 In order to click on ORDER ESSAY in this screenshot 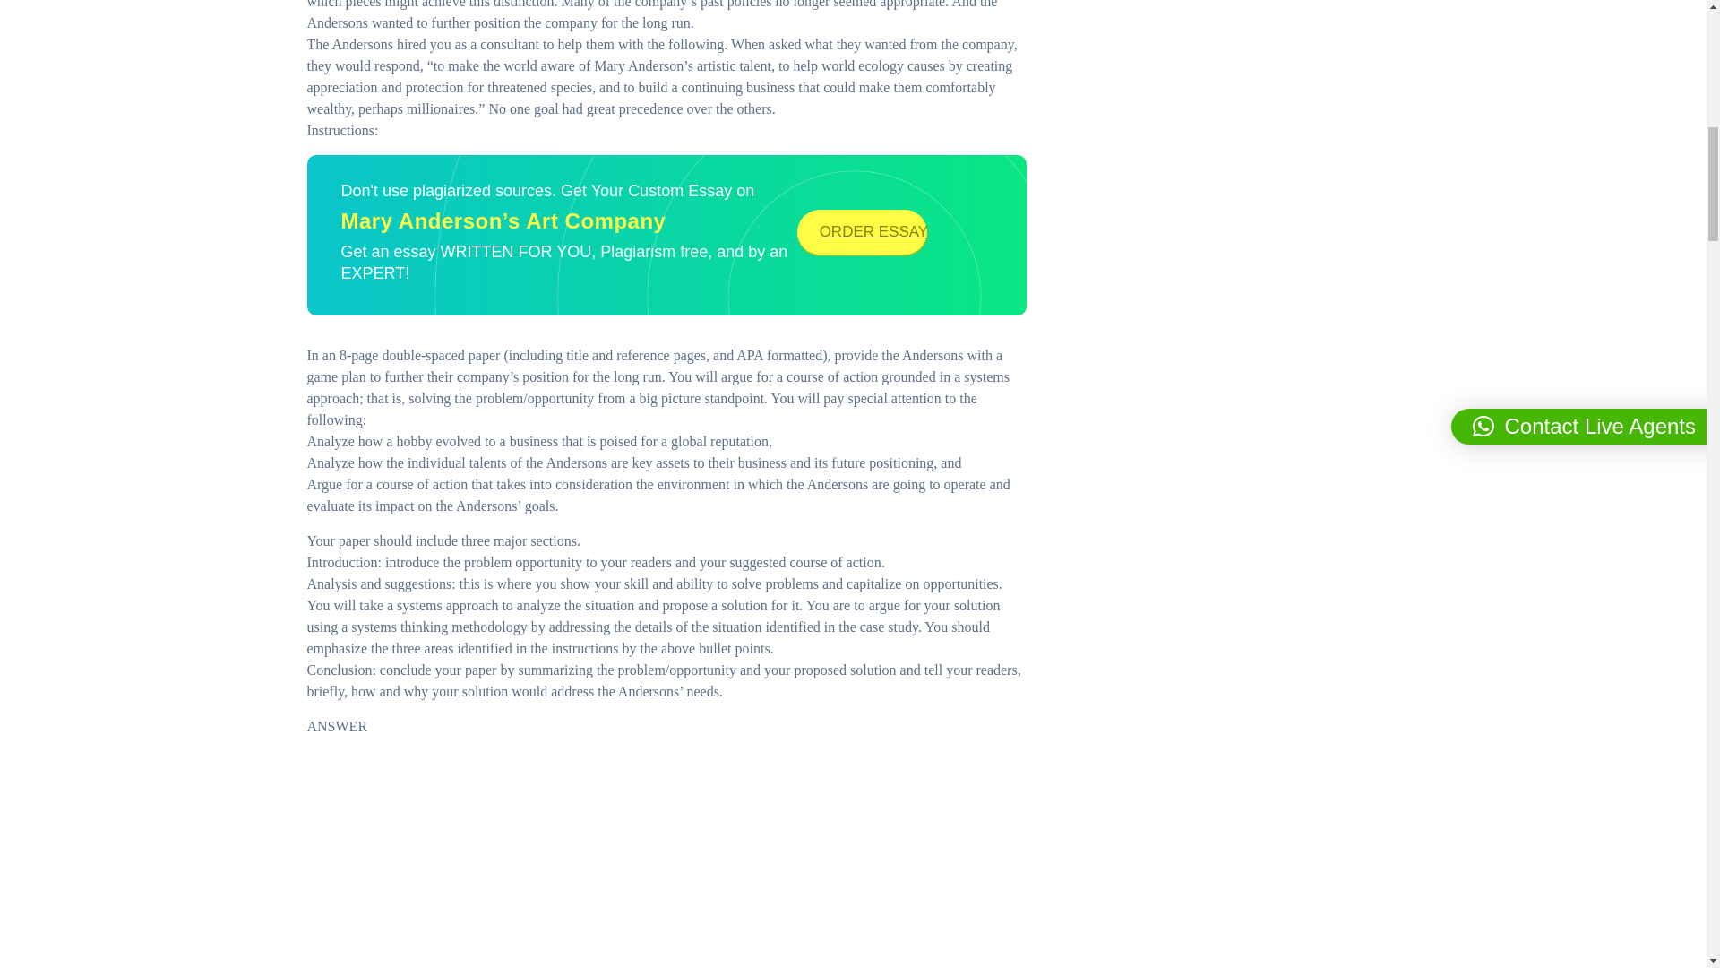, I will do `click(862, 232)`.